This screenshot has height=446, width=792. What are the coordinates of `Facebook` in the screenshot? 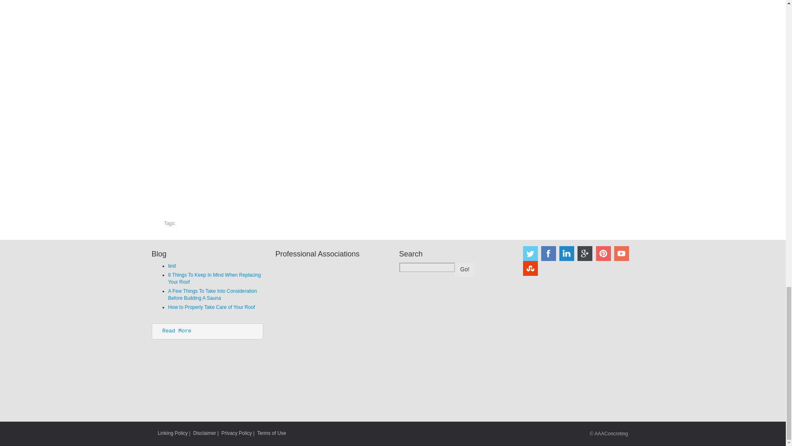 It's located at (548, 254).